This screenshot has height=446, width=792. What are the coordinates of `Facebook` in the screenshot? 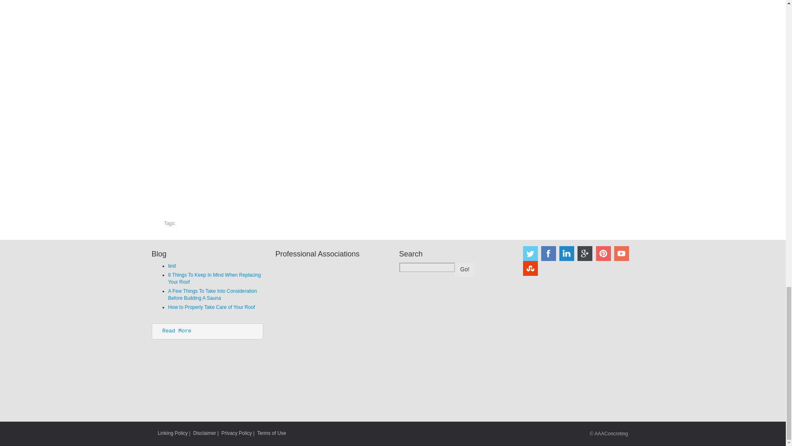 It's located at (548, 254).